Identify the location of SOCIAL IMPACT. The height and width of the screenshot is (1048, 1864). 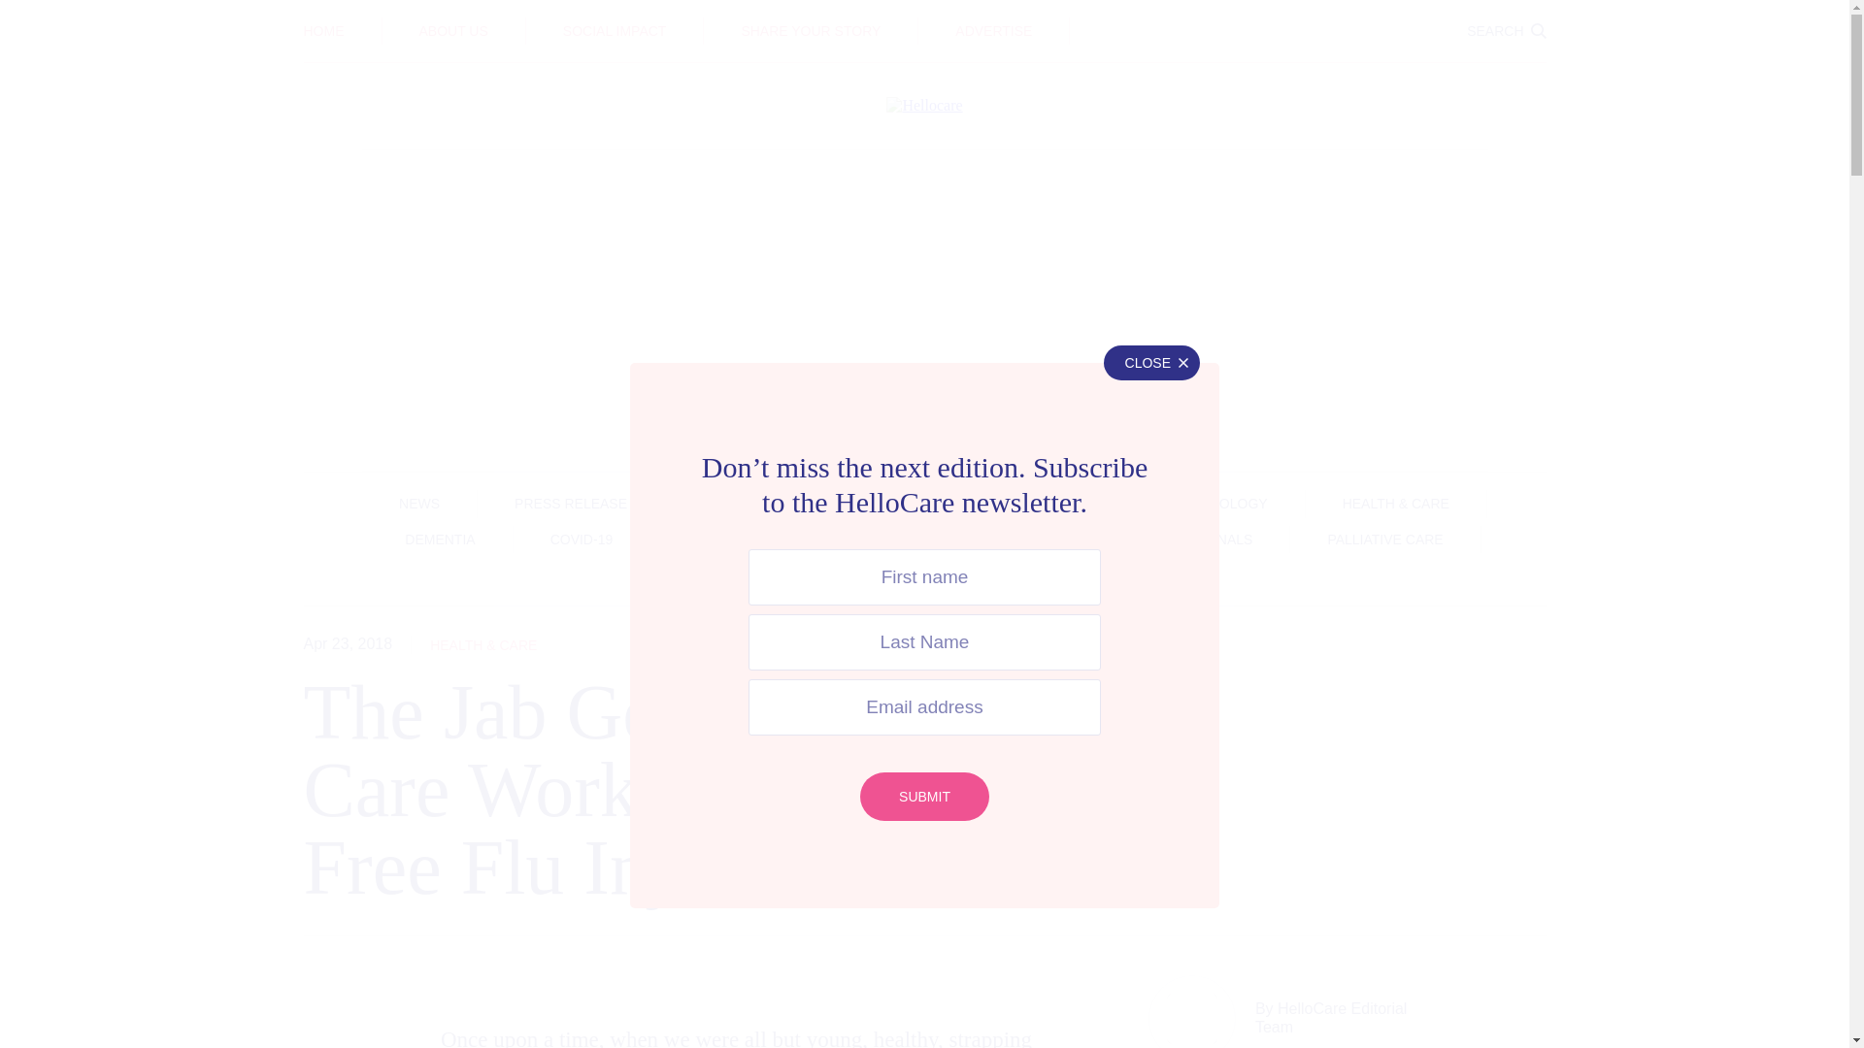
(615, 30).